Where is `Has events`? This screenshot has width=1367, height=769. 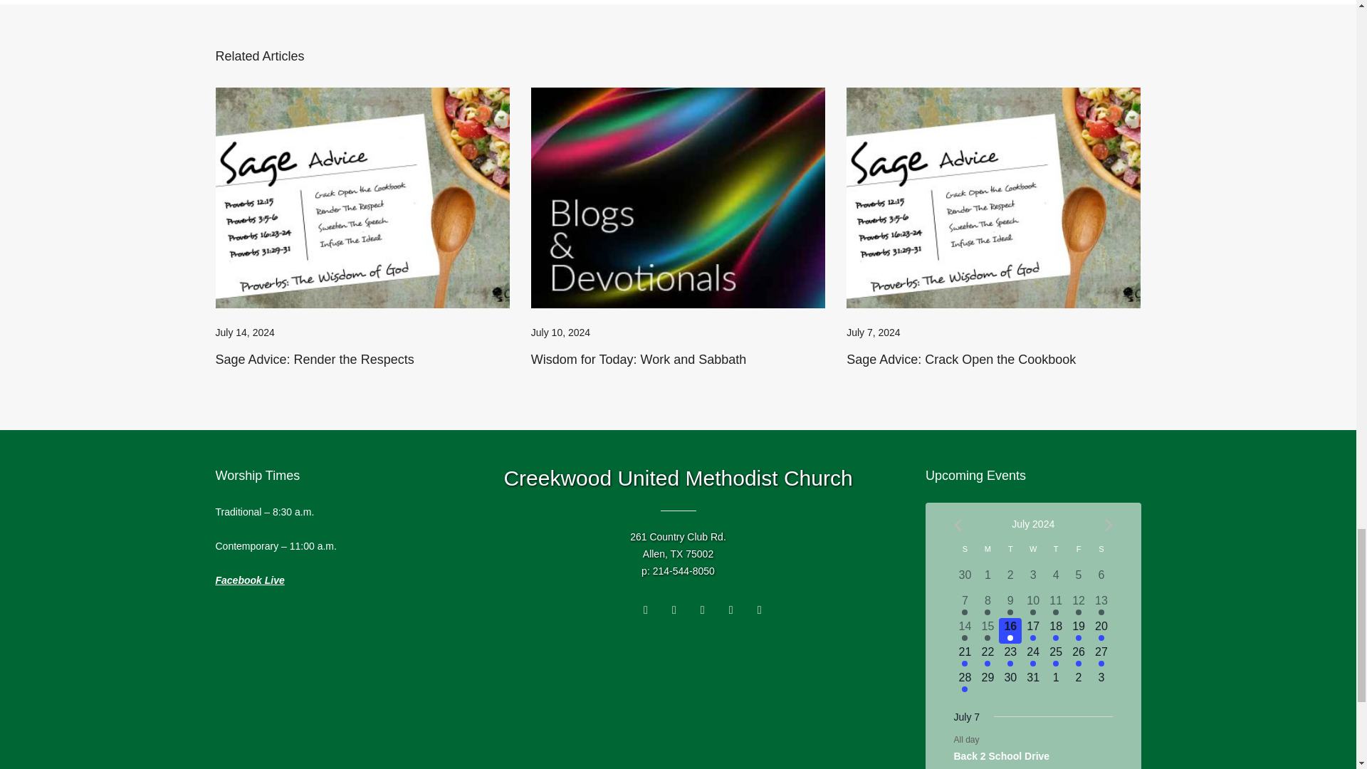
Has events is located at coordinates (1101, 612).